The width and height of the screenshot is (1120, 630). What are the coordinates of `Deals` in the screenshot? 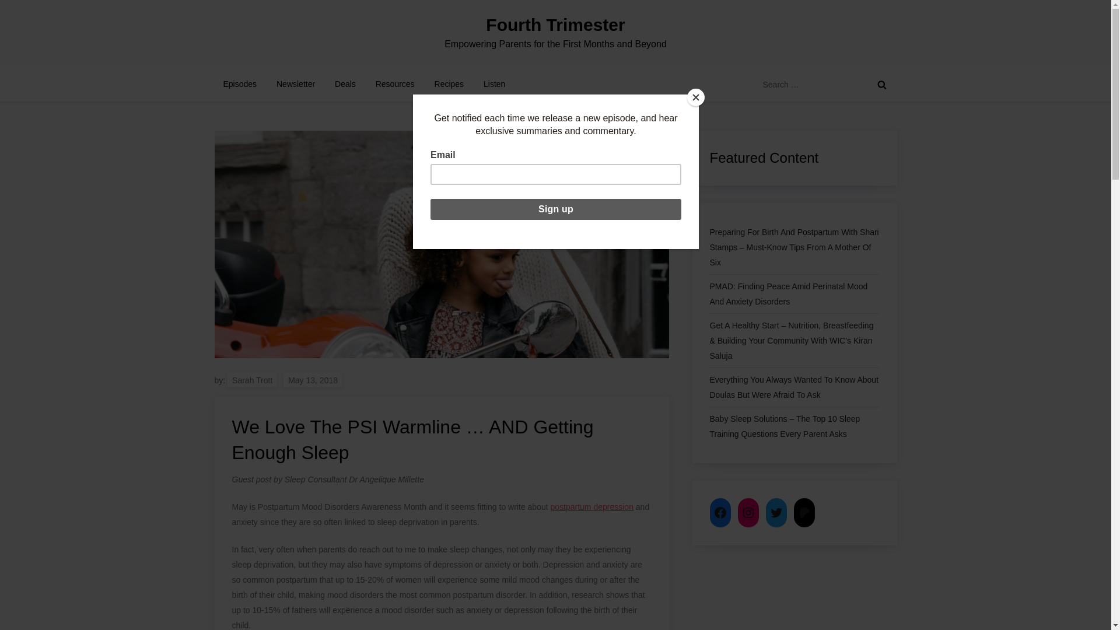 It's located at (345, 84).